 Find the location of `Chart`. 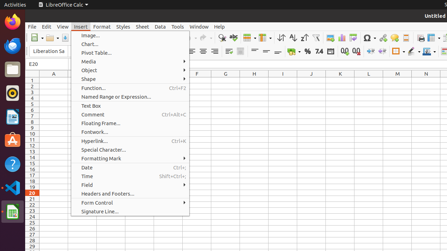

Chart is located at coordinates (342, 38).